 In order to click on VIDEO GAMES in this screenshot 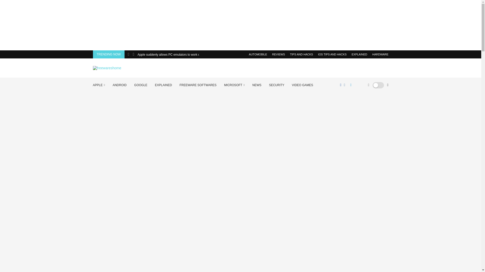, I will do `click(303, 85)`.